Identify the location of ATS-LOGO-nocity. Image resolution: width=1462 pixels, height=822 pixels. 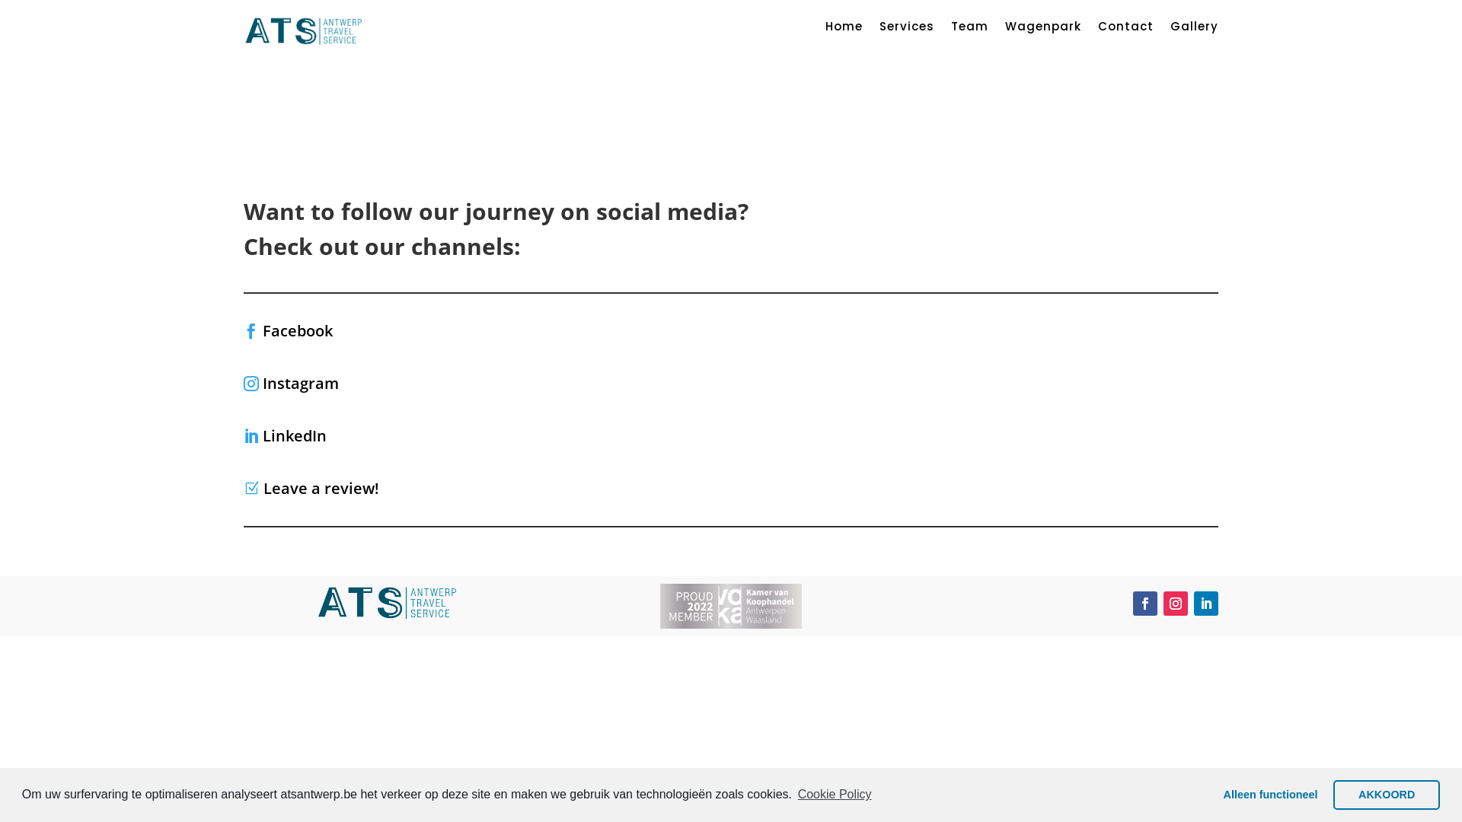
(388, 602).